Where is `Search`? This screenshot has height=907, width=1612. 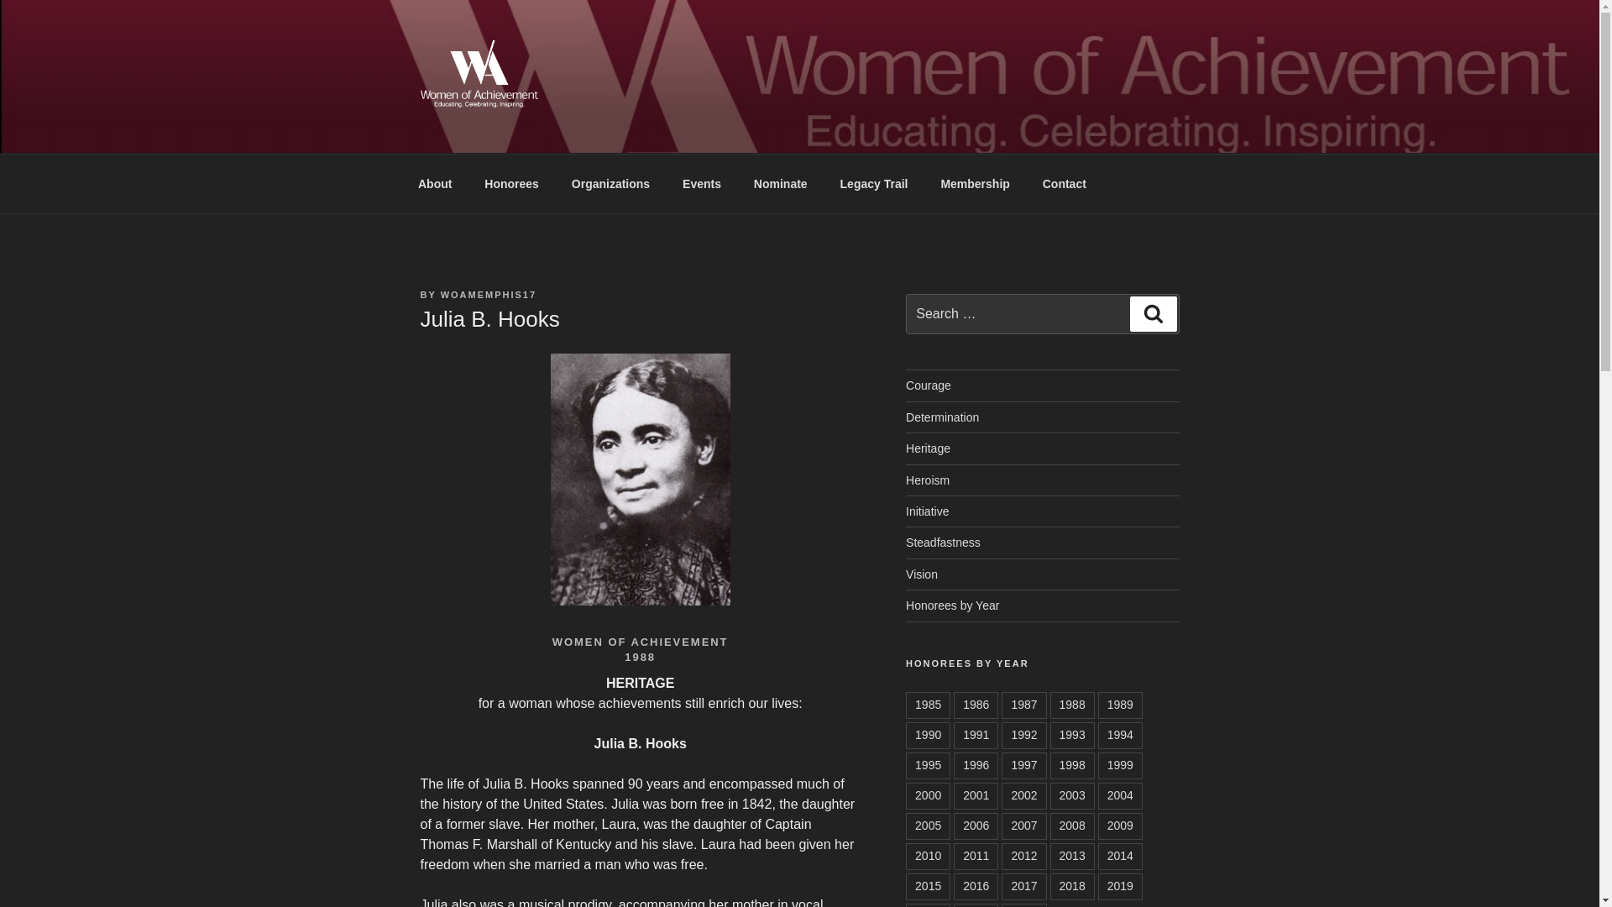 Search is located at coordinates (1153, 314).